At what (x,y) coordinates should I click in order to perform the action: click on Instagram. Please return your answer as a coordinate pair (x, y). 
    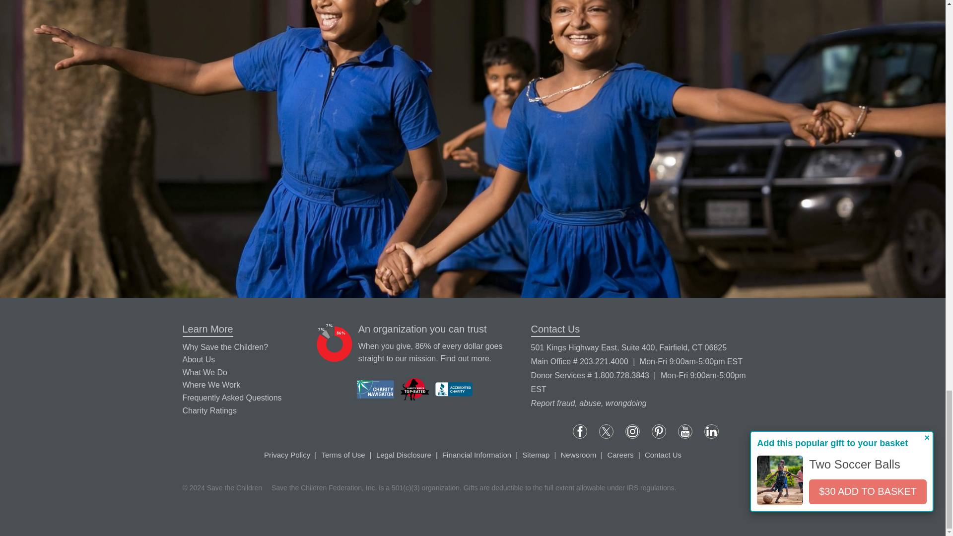
    Looking at the image, I should click on (632, 432).